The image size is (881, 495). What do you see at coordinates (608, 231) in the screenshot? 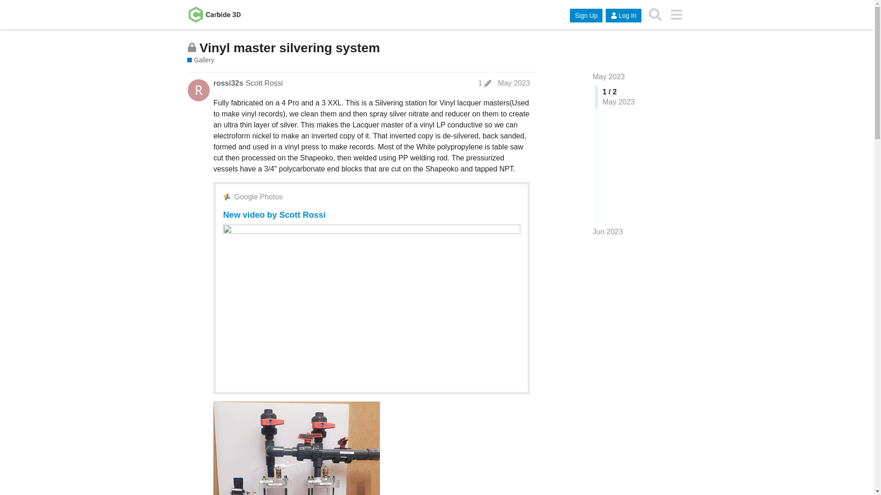
I see `Jump to the last post` at bounding box center [608, 231].